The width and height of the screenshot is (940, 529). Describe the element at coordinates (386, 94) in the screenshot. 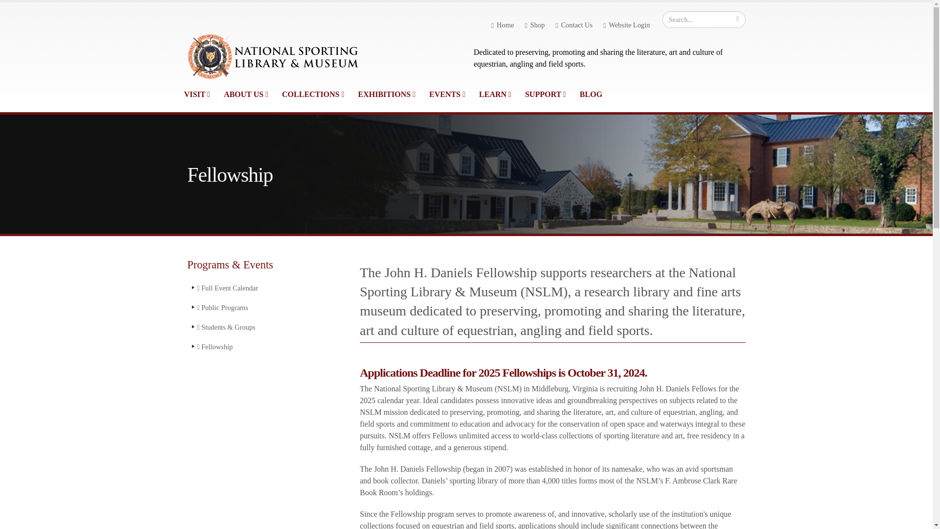

I see `EXHIBITIONS` at that location.